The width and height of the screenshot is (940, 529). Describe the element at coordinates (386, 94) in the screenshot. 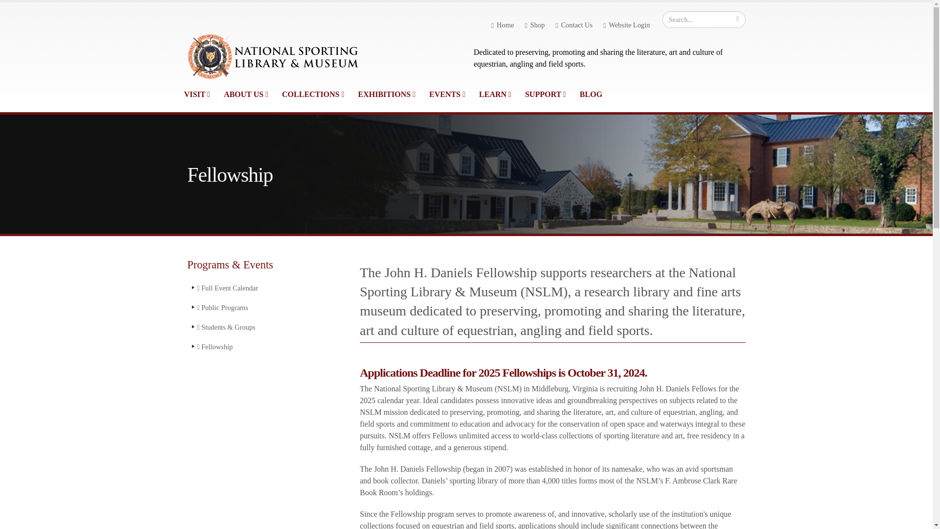

I see `EXHIBITIONS` at that location.